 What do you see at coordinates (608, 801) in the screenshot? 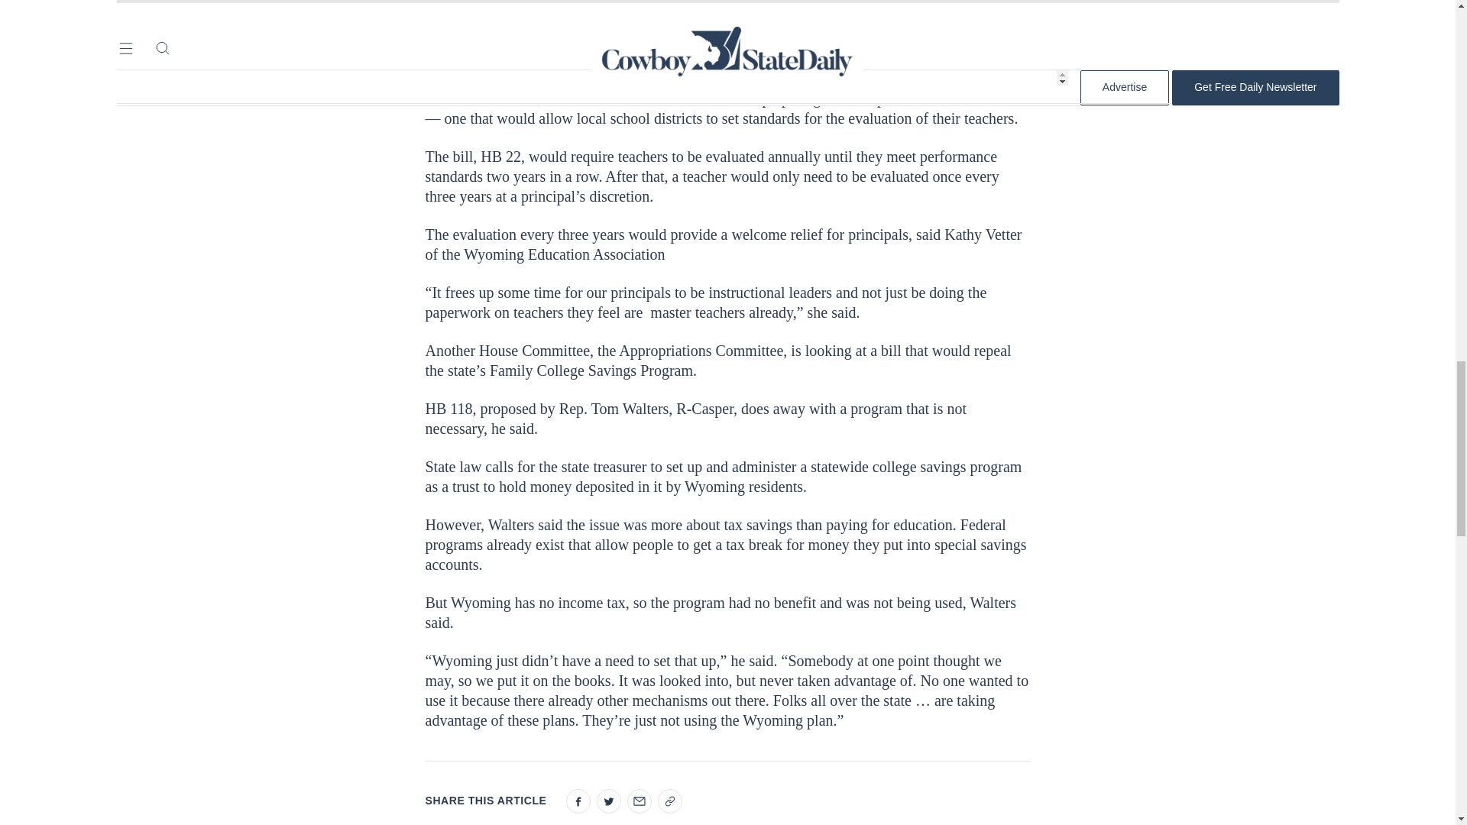
I see `Twitter` at bounding box center [608, 801].